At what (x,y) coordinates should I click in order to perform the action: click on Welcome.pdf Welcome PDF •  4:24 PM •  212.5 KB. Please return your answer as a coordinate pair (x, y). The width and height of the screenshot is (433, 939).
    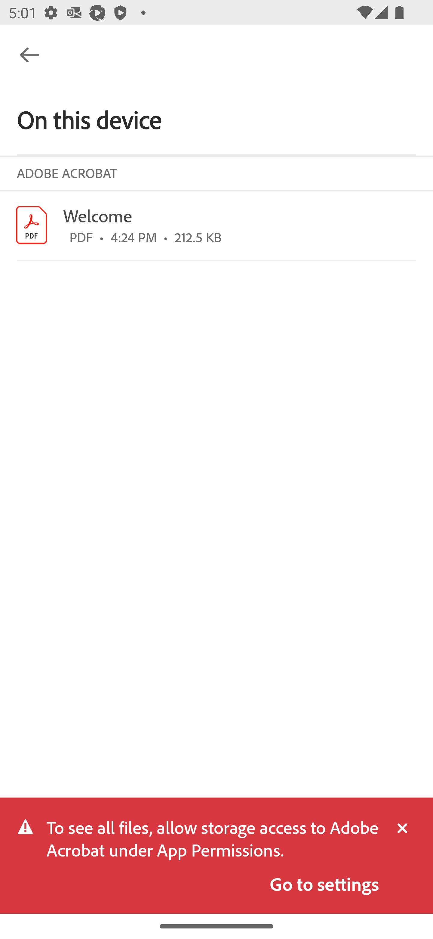
    Looking at the image, I should click on (216, 225).